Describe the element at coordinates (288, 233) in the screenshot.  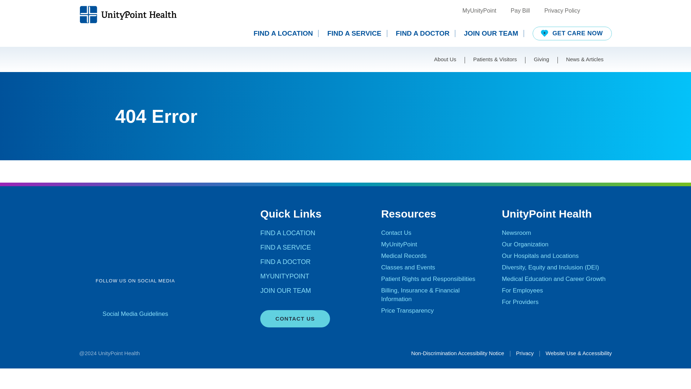
I see `FIND A LOCATION` at that location.